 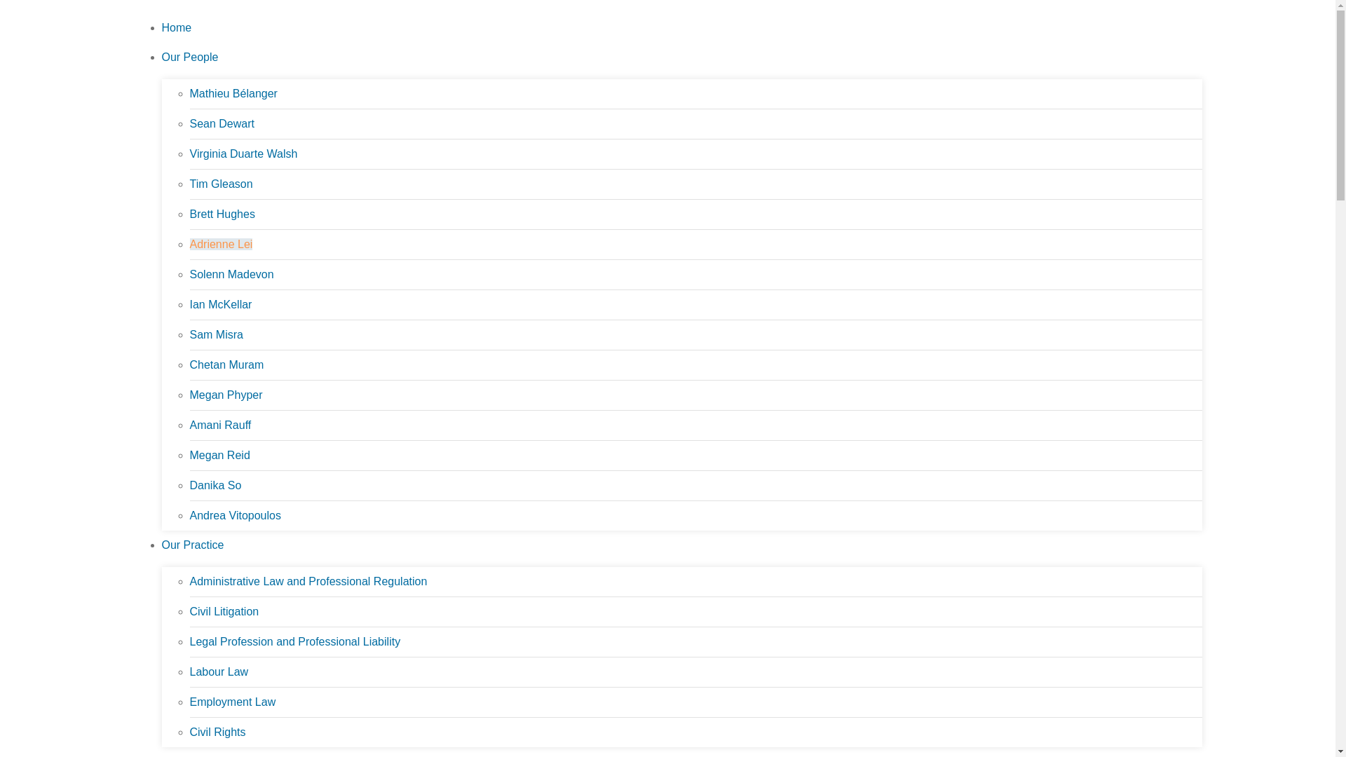 What do you see at coordinates (189, 57) in the screenshot?
I see `Our People` at bounding box center [189, 57].